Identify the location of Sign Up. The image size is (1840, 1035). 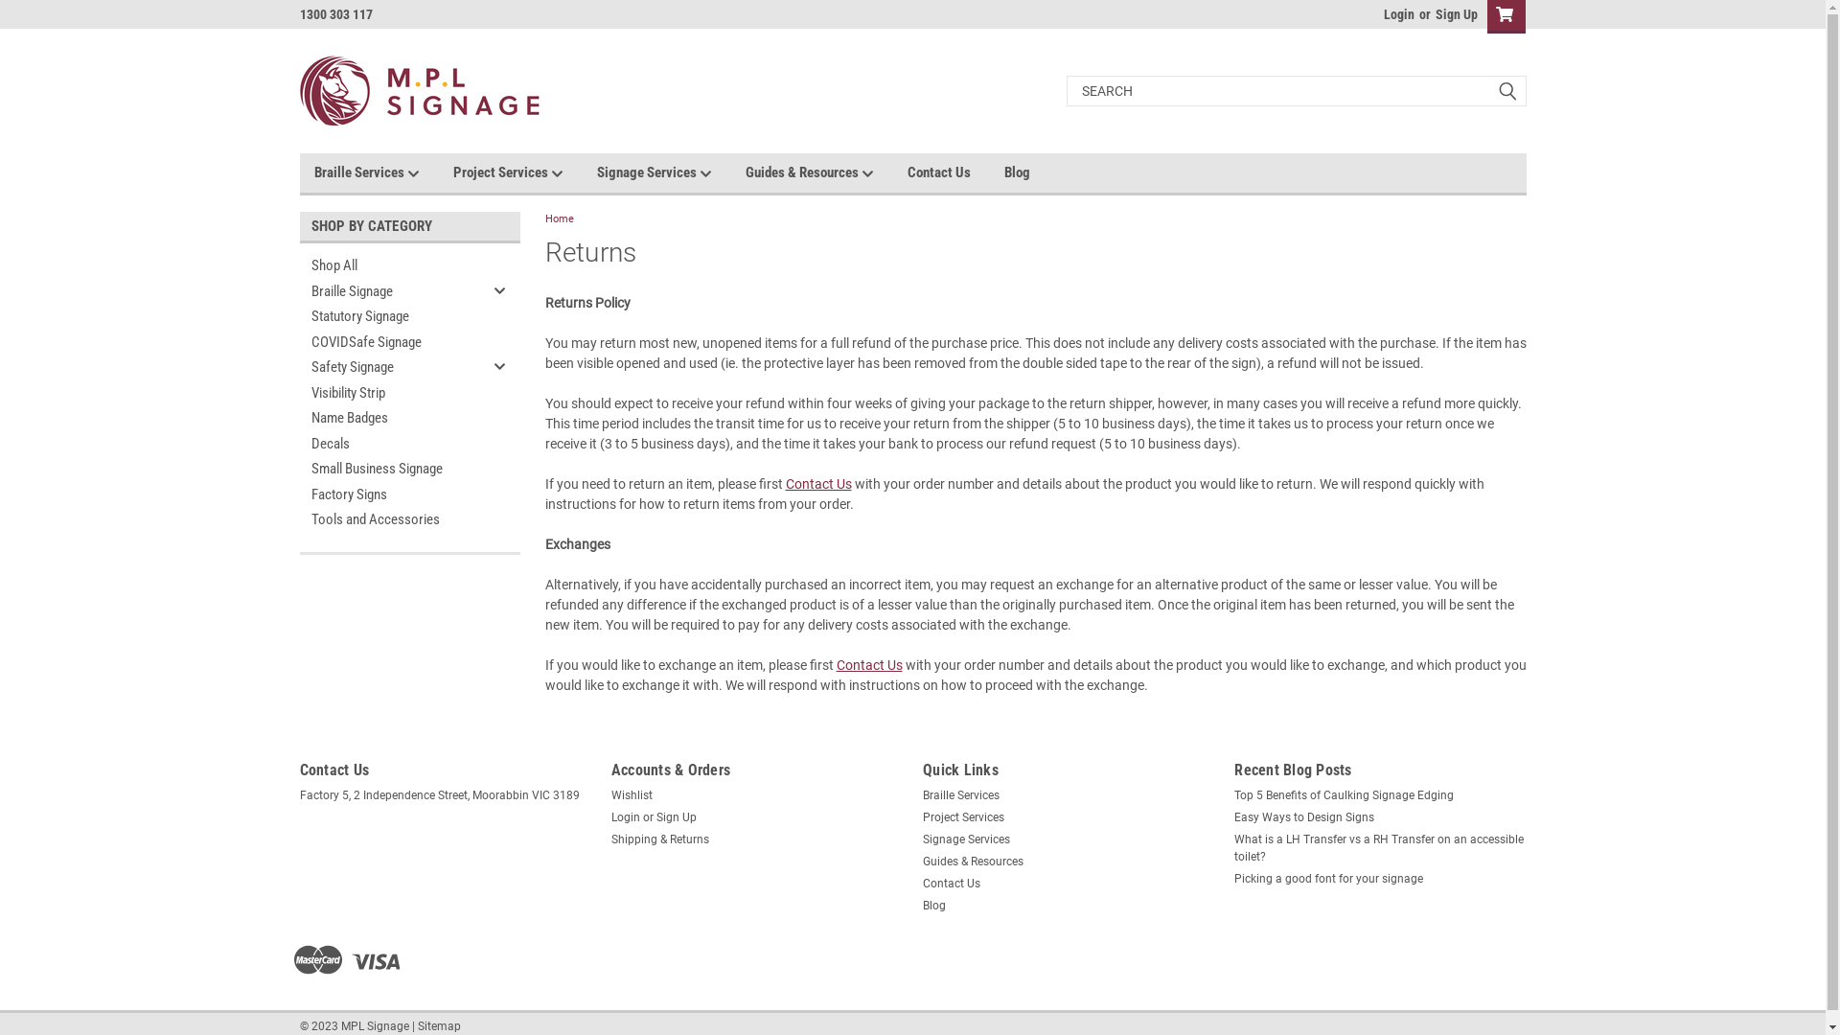
(677, 817).